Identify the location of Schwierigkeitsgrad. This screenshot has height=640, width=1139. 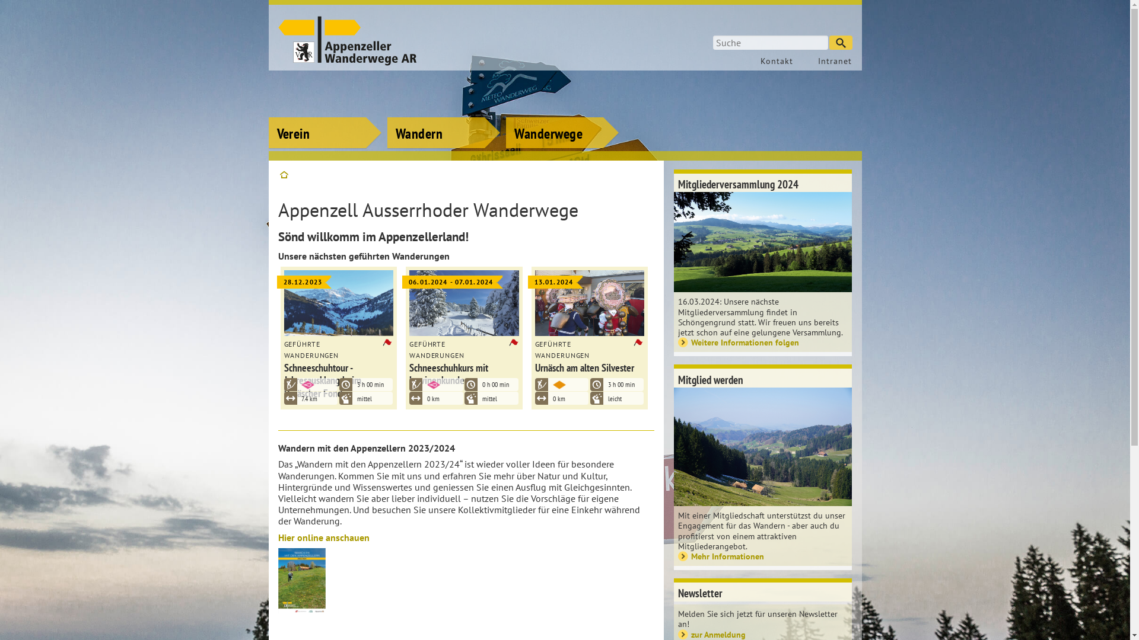
(543, 385).